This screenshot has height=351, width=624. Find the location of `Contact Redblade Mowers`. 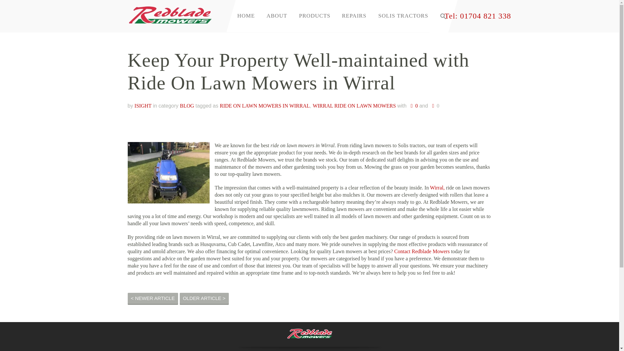

Contact Redblade Mowers is located at coordinates (421, 251).